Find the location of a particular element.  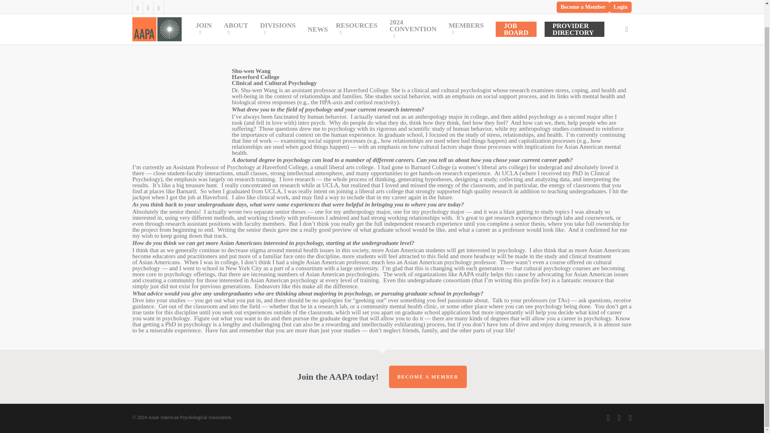

RESOURCES is located at coordinates (359, 6).